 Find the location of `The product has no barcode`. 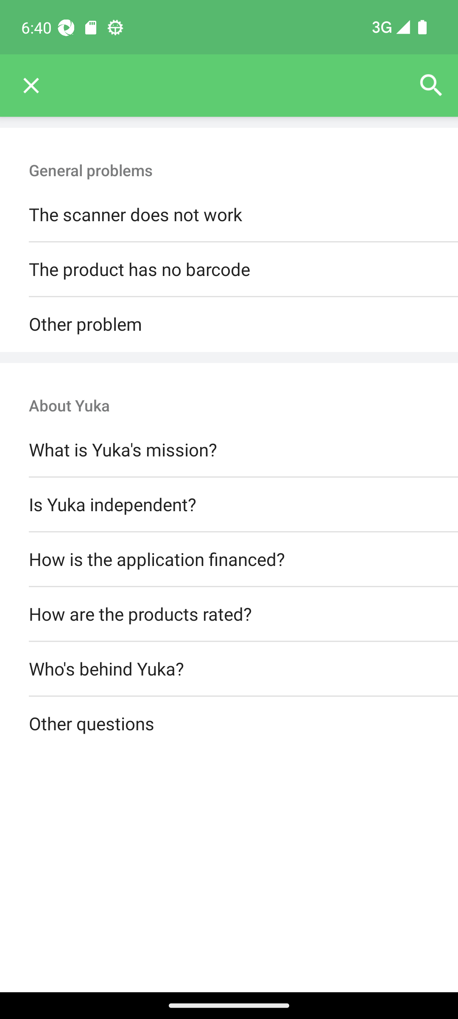

The product has no barcode is located at coordinates (229, 270).